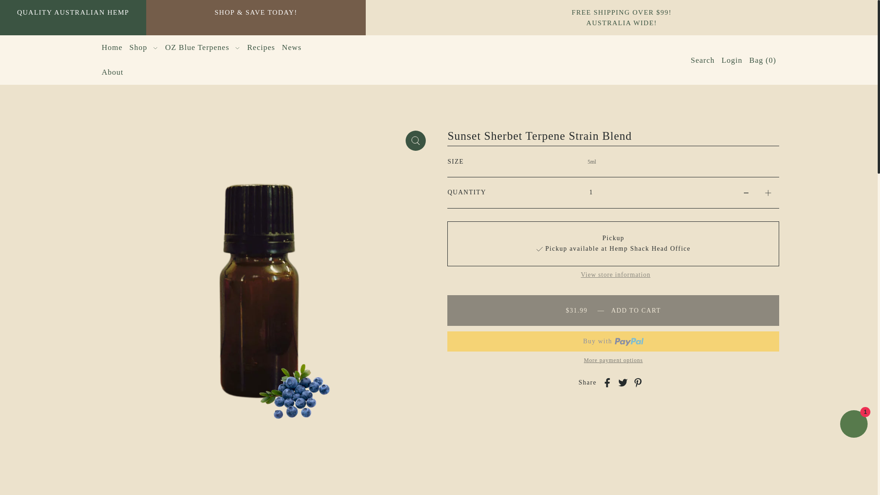 The image size is (880, 495). I want to click on Search, so click(702, 60).